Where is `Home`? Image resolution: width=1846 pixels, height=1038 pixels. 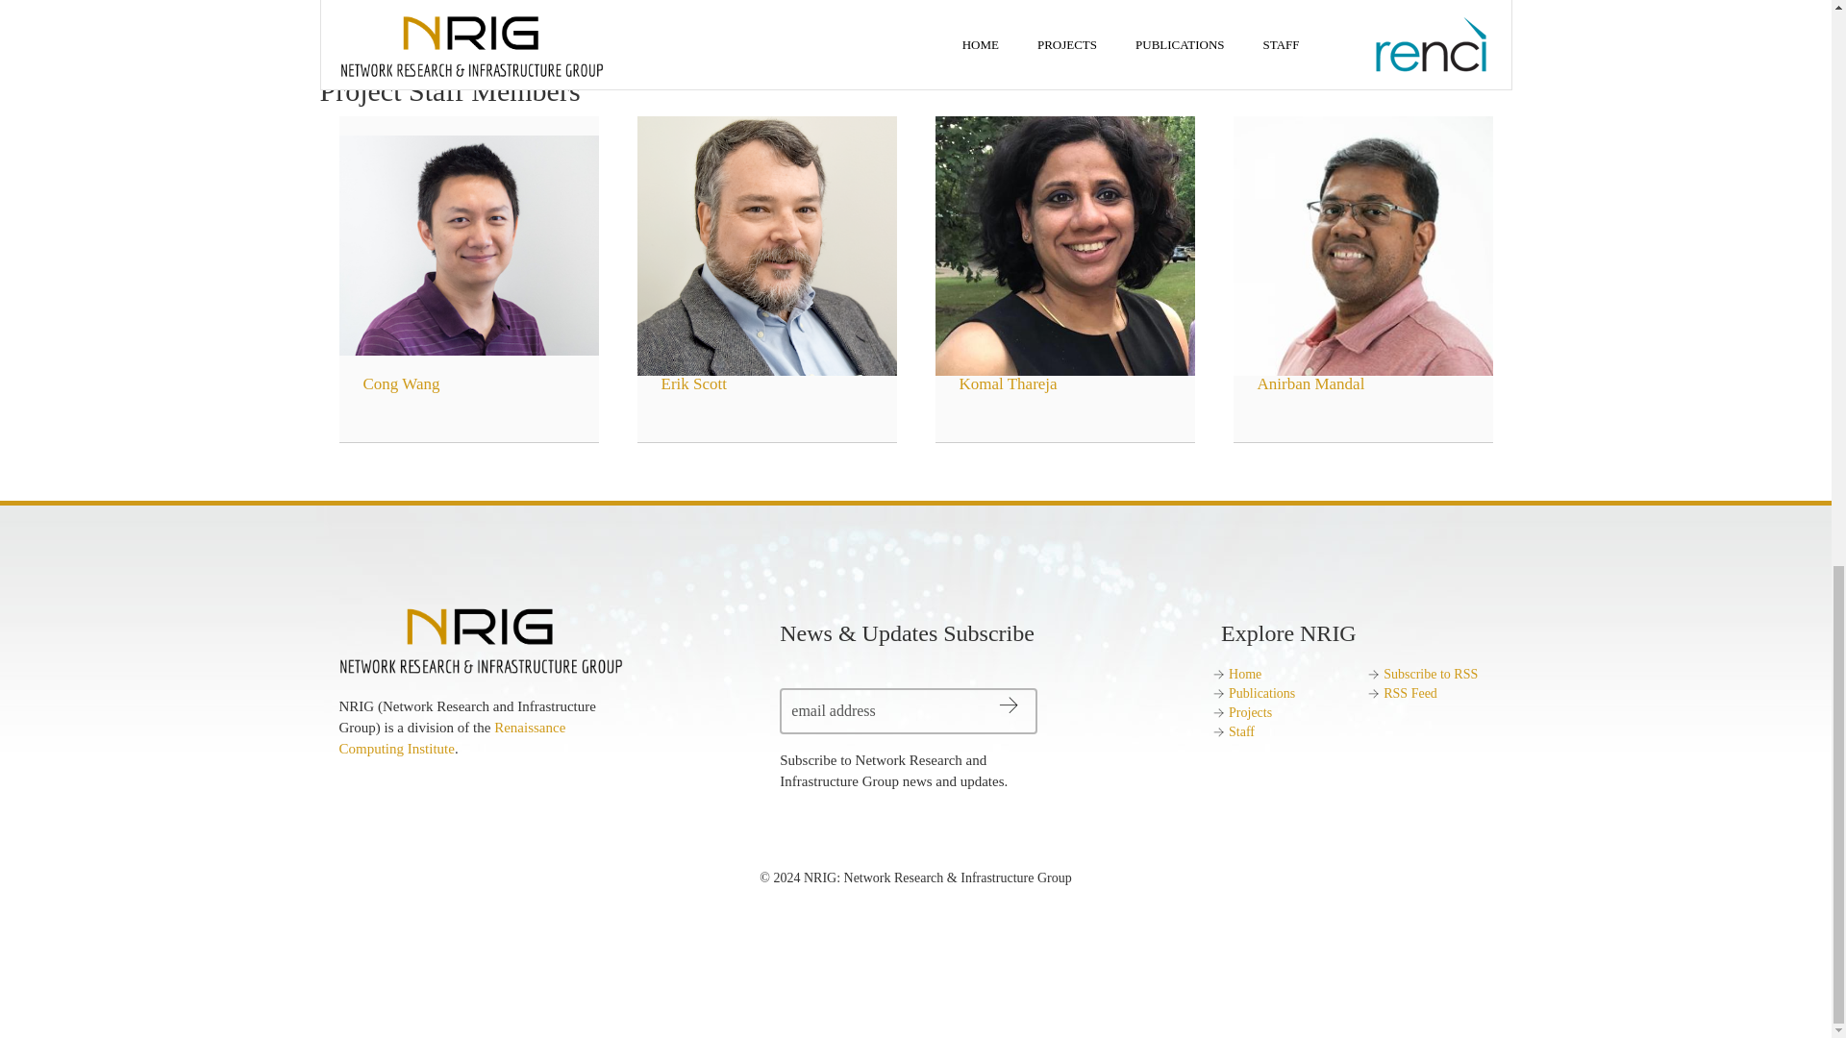 Home is located at coordinates (1244, 674).